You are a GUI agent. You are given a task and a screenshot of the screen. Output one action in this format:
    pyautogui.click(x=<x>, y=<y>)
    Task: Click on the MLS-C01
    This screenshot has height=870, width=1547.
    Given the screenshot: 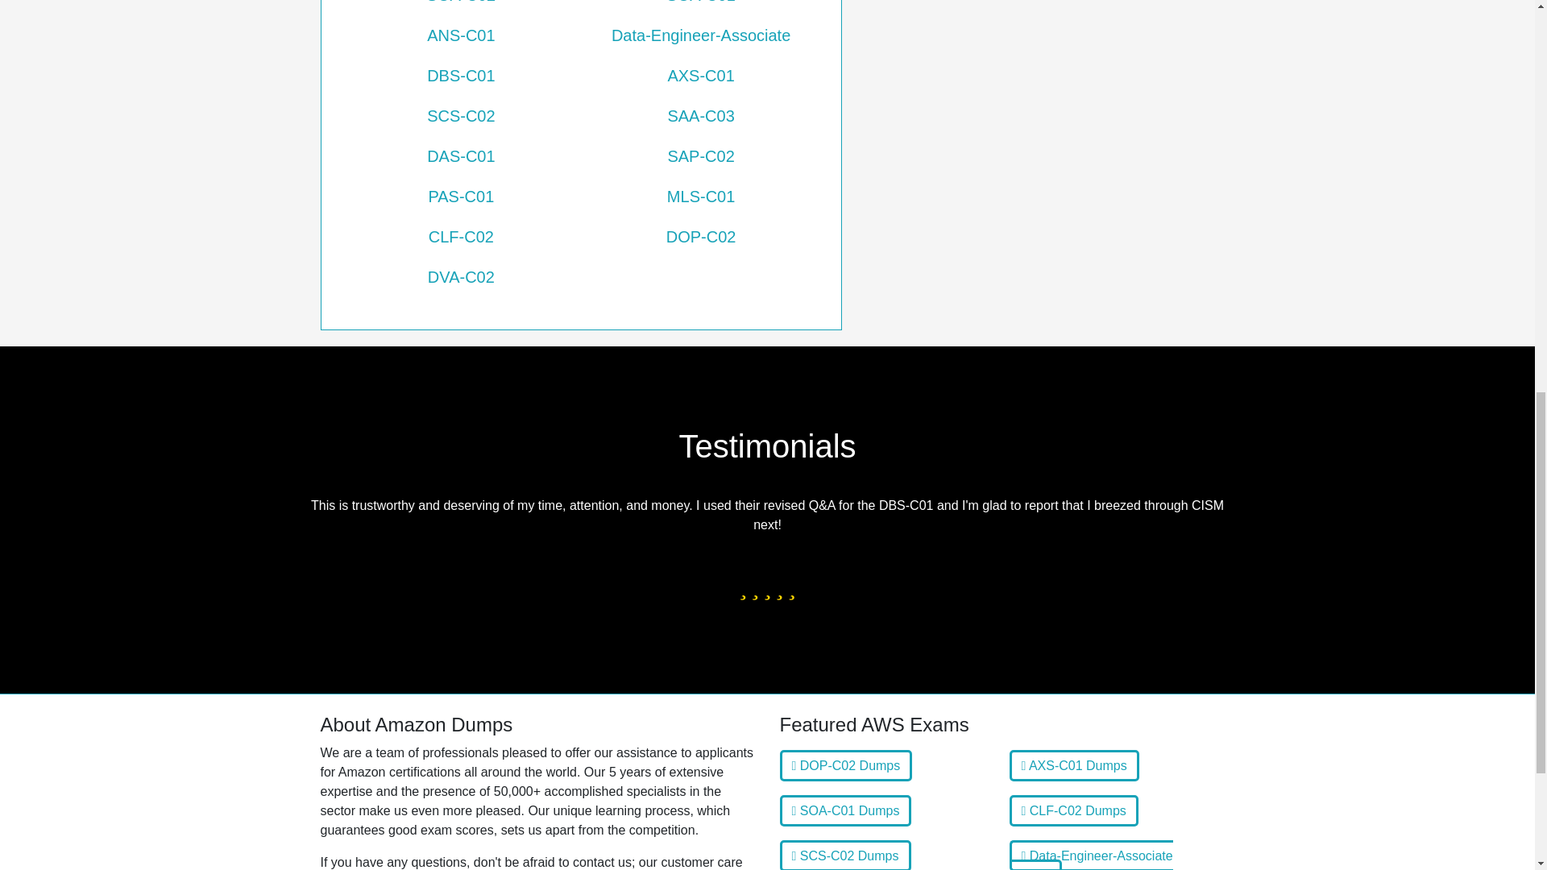 What is the action you would take?
    pyautogui.click(x=701, y=197)
    